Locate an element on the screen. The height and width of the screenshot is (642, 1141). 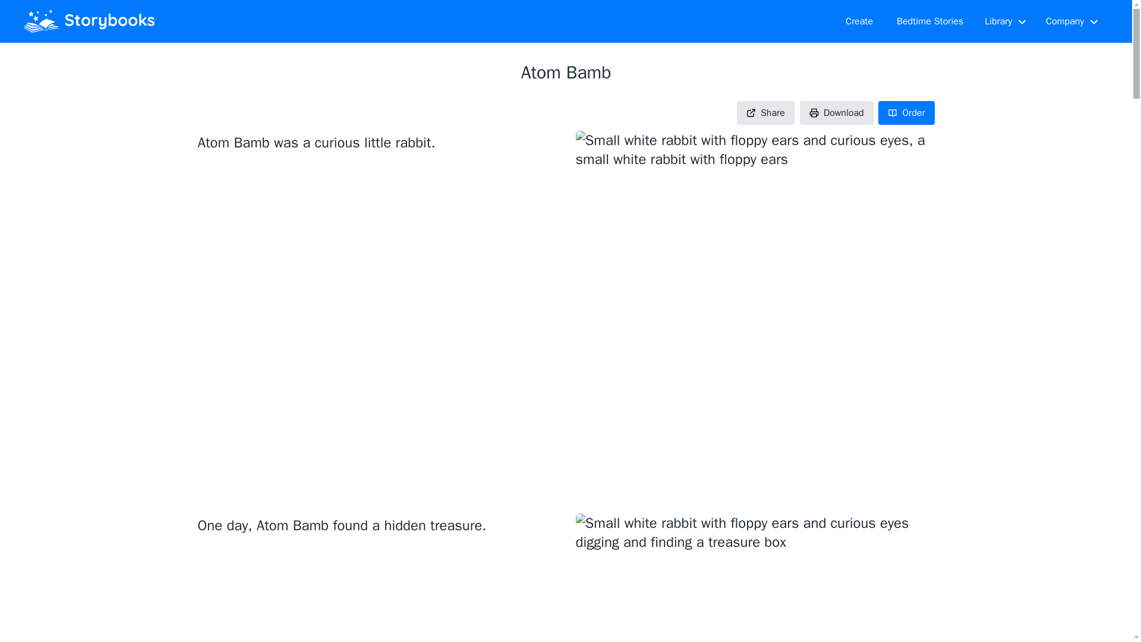
Create is located at coordinates (859, 21).